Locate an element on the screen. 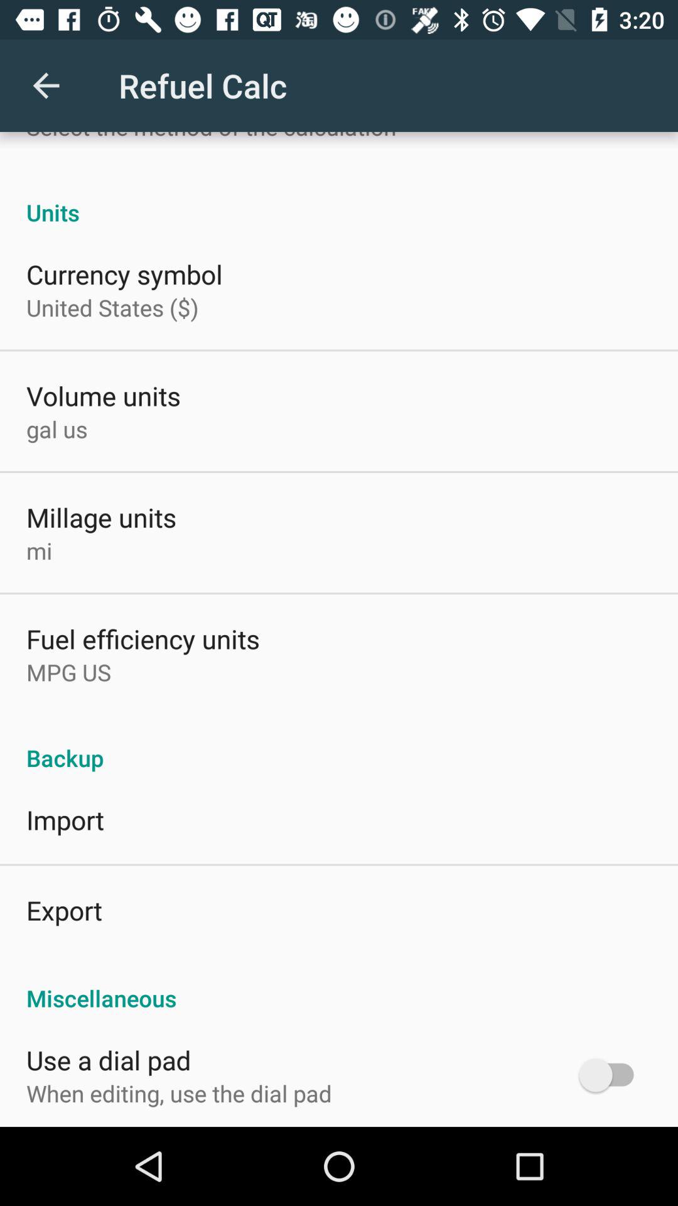  turn on the icon above the fuel efficiency units app is located at coordinates (39, 550).